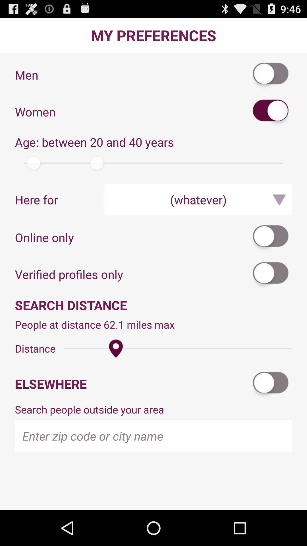  I want to click on select the app to the right of online only item, so click(271, 237).